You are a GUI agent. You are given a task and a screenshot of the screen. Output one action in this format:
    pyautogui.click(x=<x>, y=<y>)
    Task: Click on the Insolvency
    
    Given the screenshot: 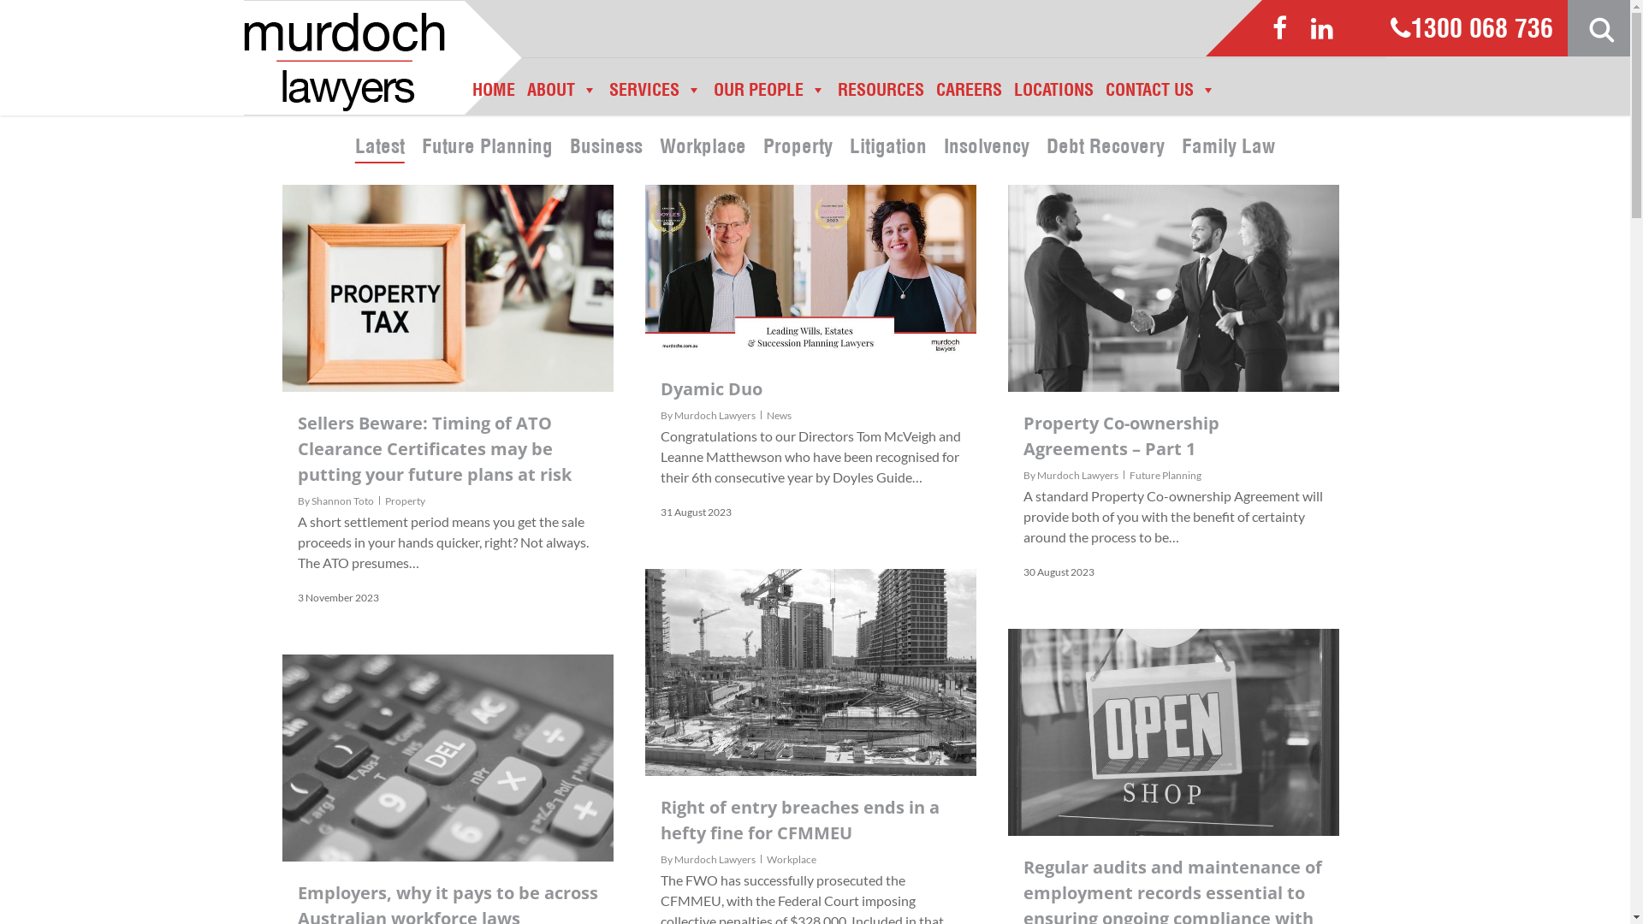 What is the action you would take?
    pyautogui.click(x=987, y=146)
    